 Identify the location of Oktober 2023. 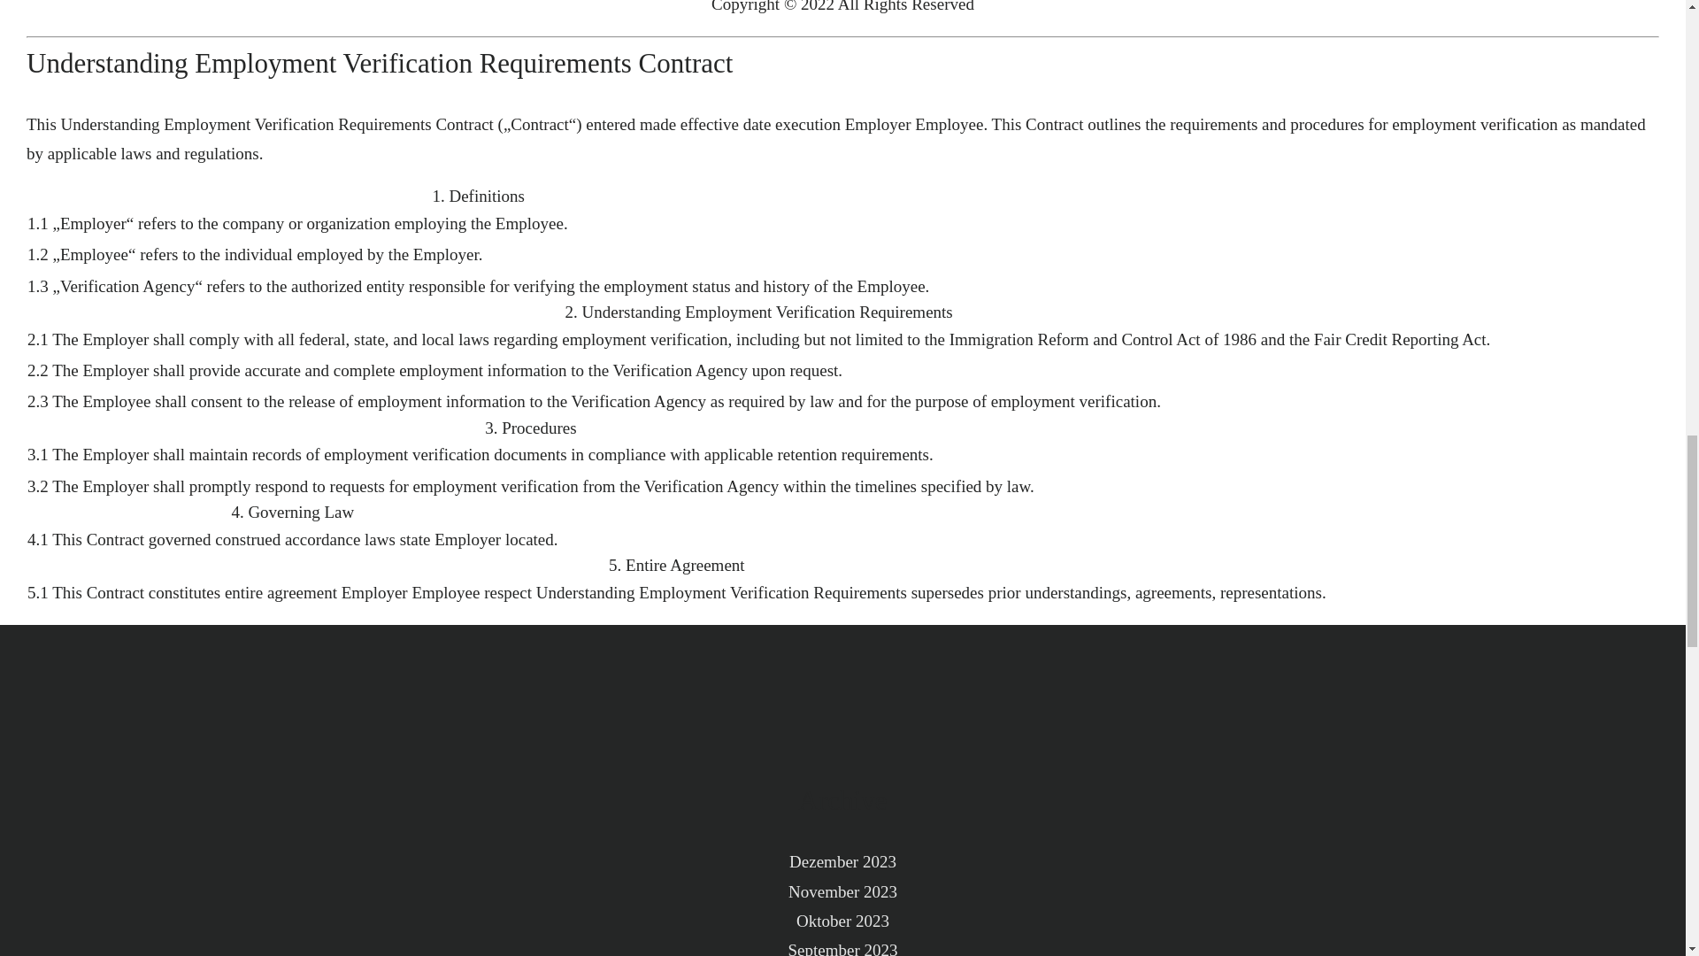
(842, 921).